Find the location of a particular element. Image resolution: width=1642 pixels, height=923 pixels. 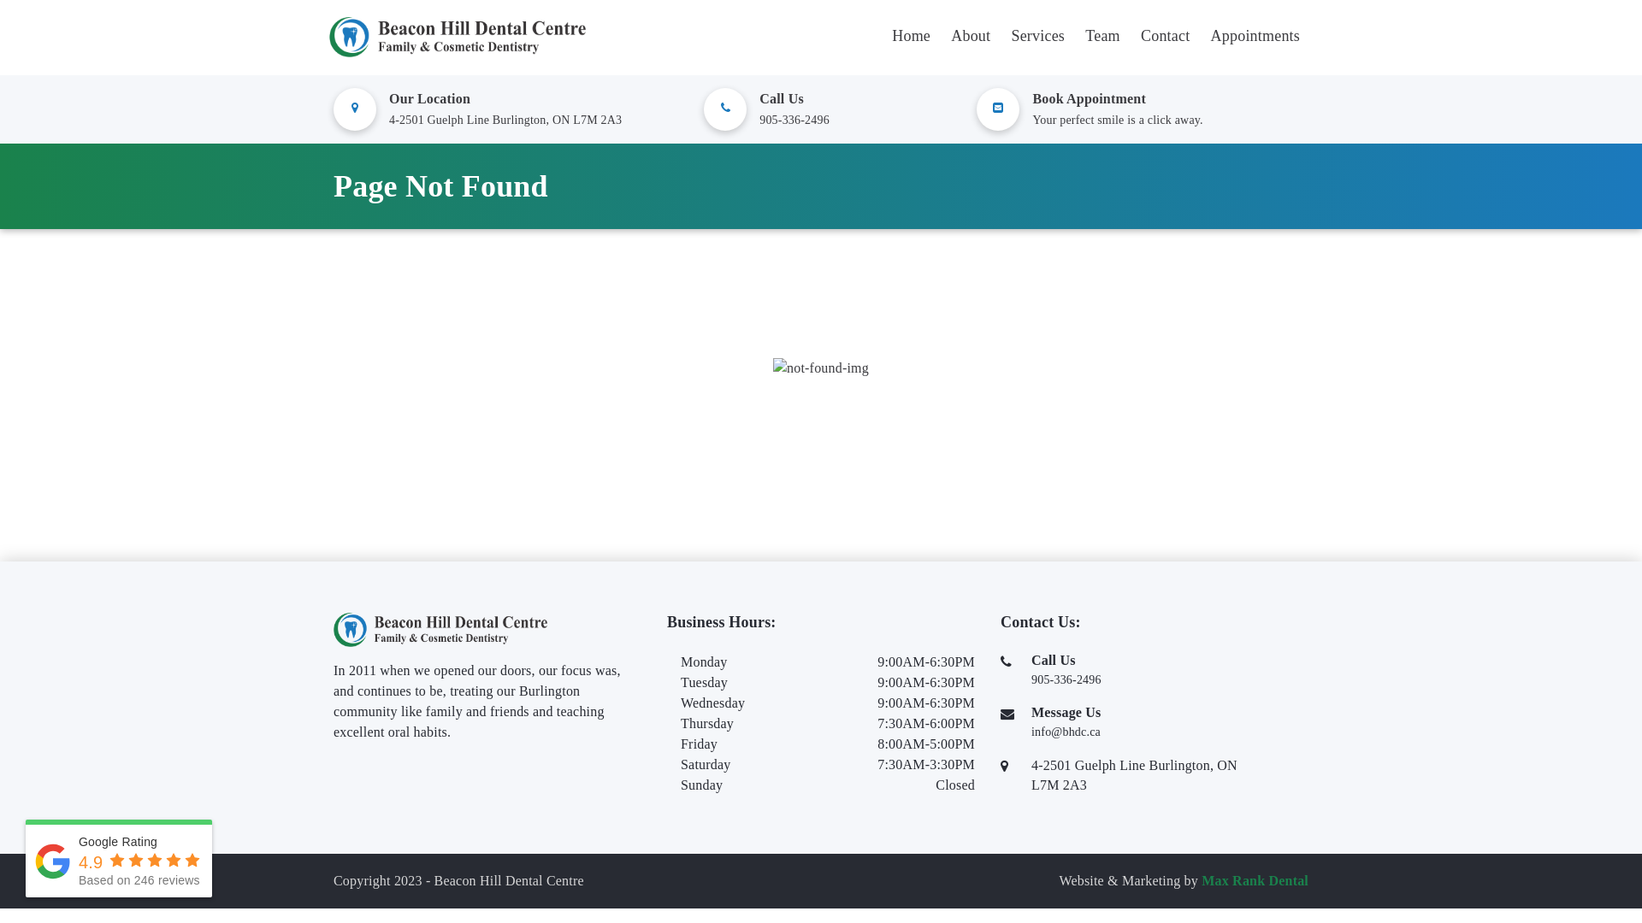

info@bhdc.ca is located at coordinates (1066, 732).